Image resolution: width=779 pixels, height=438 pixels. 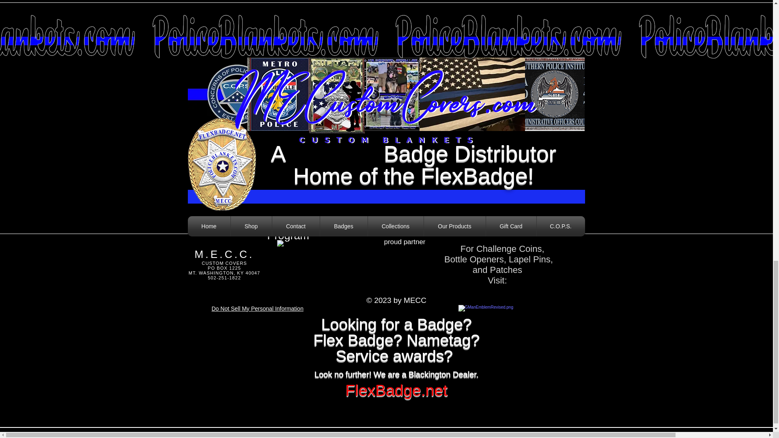 What do you see at coordinates (224, 254) in the screenshot?
I see `M.E.C.C.` at bounding box center [224, 254].